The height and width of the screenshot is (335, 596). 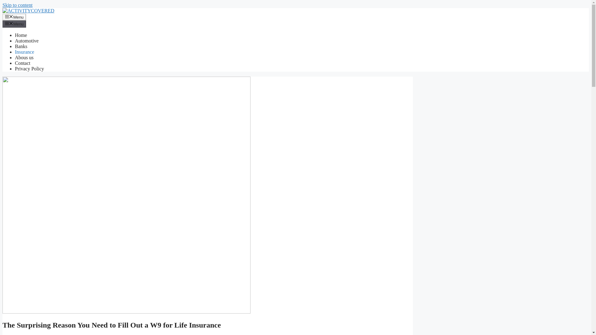 I want to click on Skip to content, so click(x=17, y=5).